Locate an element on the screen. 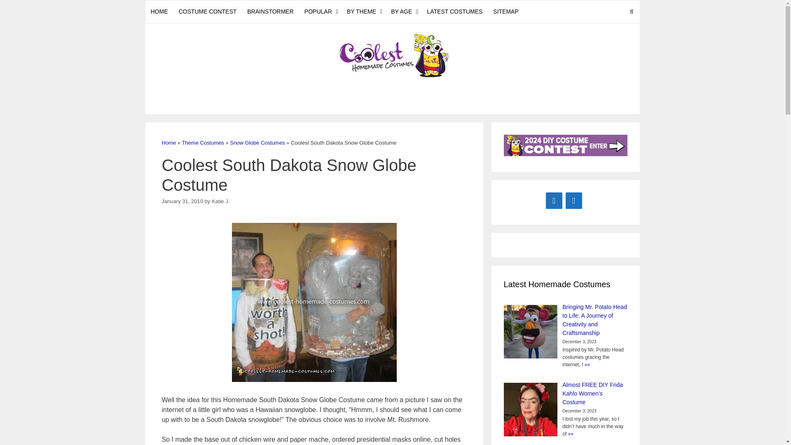  Instagram is located at coordinates (573, 200).